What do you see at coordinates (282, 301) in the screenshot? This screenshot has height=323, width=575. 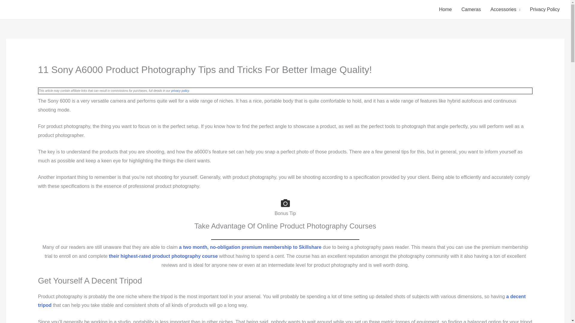 I see `a decent tripod` at bounding box center [282, 301].